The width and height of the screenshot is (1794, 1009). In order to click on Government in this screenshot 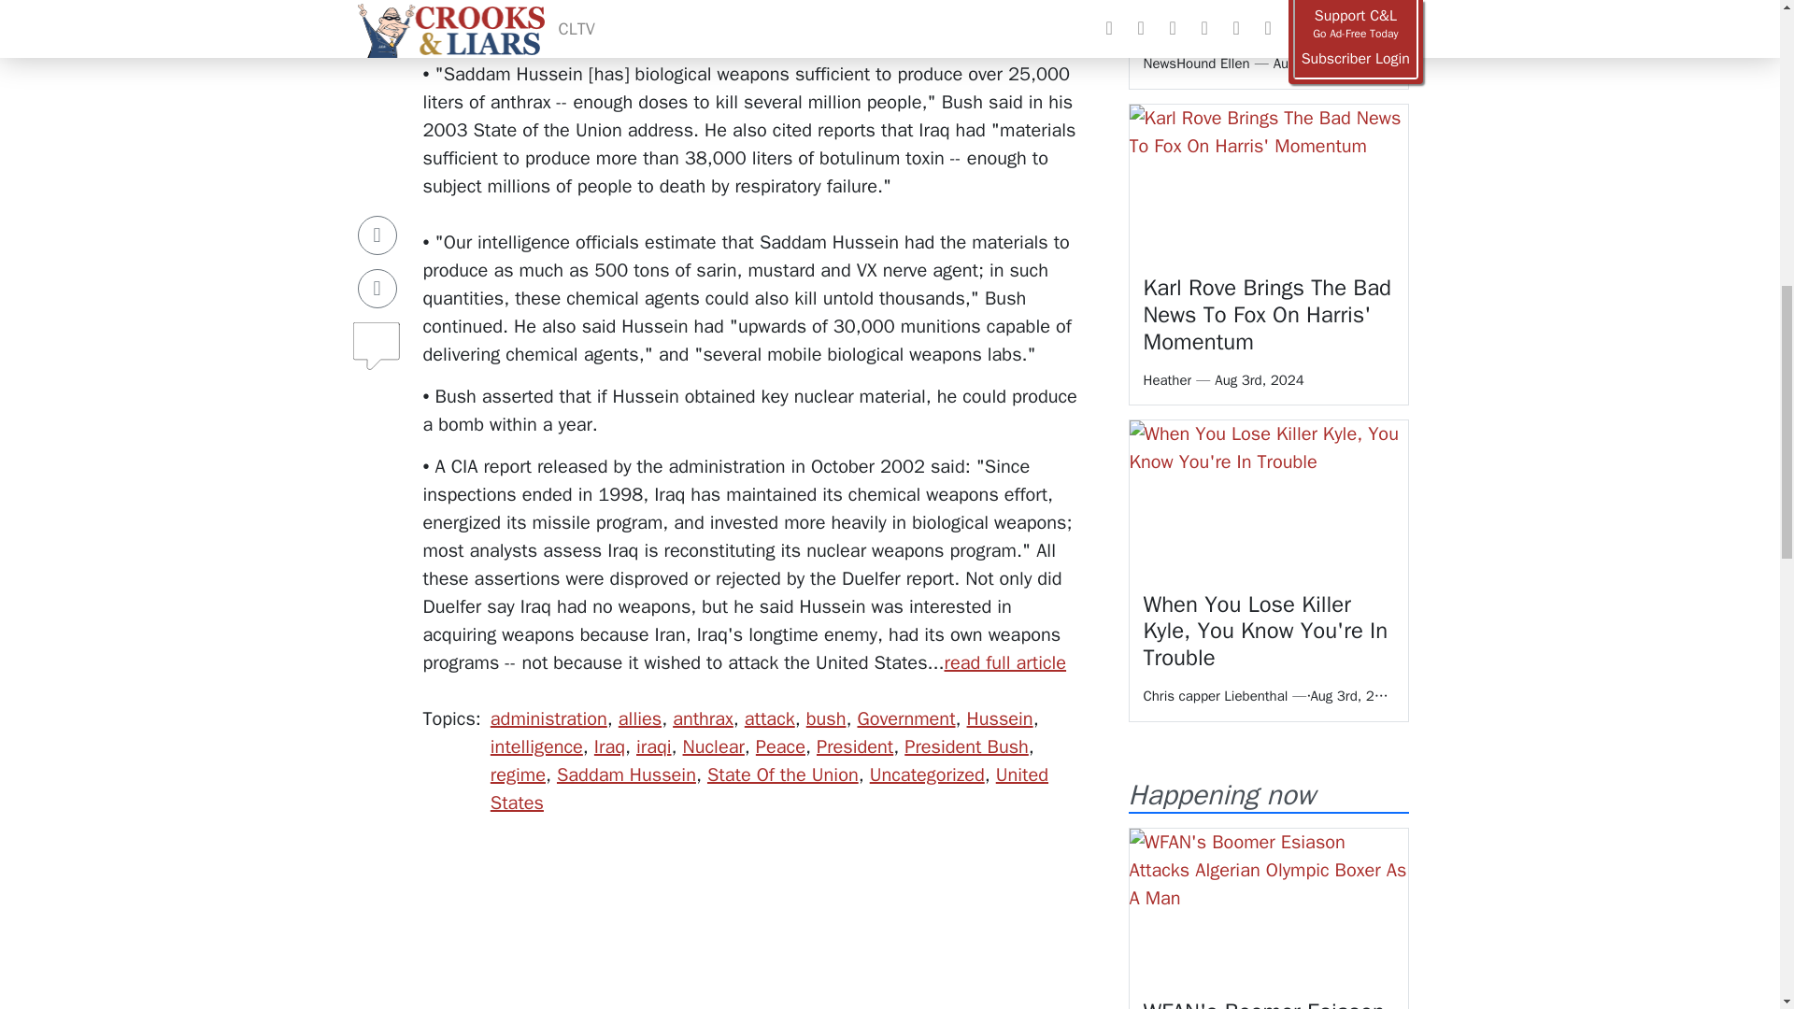, I will do `click(905, 718)`.